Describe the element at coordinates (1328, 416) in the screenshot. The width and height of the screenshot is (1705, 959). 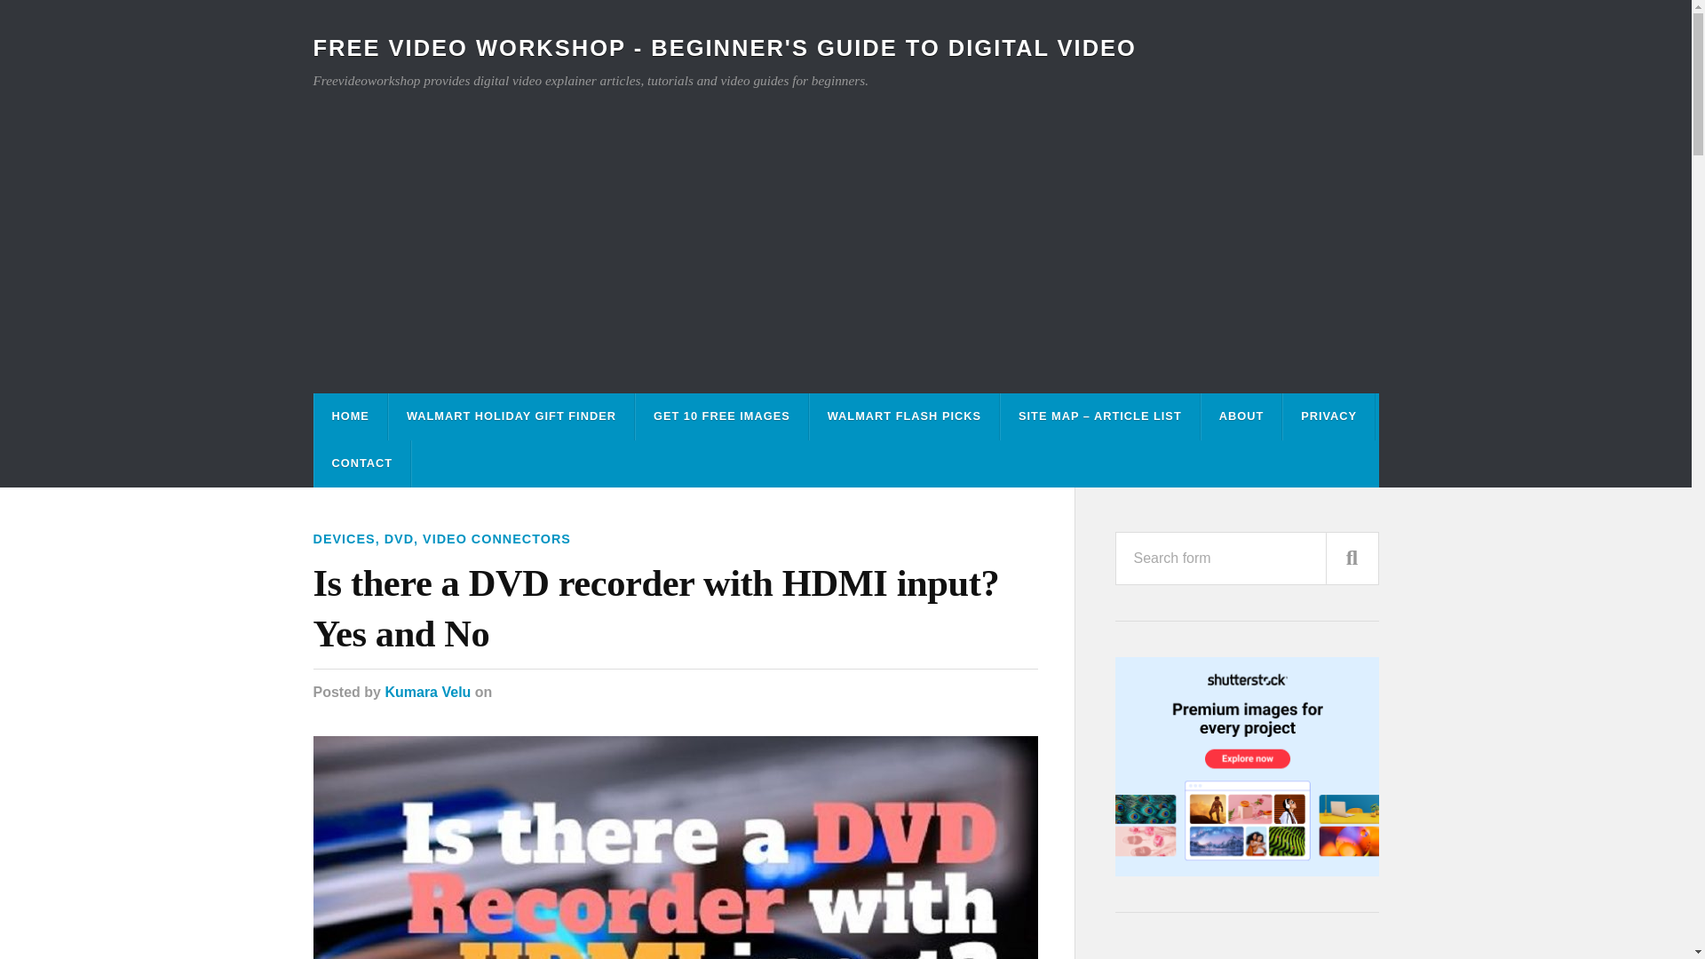
I see `PRIVACY` at that location.